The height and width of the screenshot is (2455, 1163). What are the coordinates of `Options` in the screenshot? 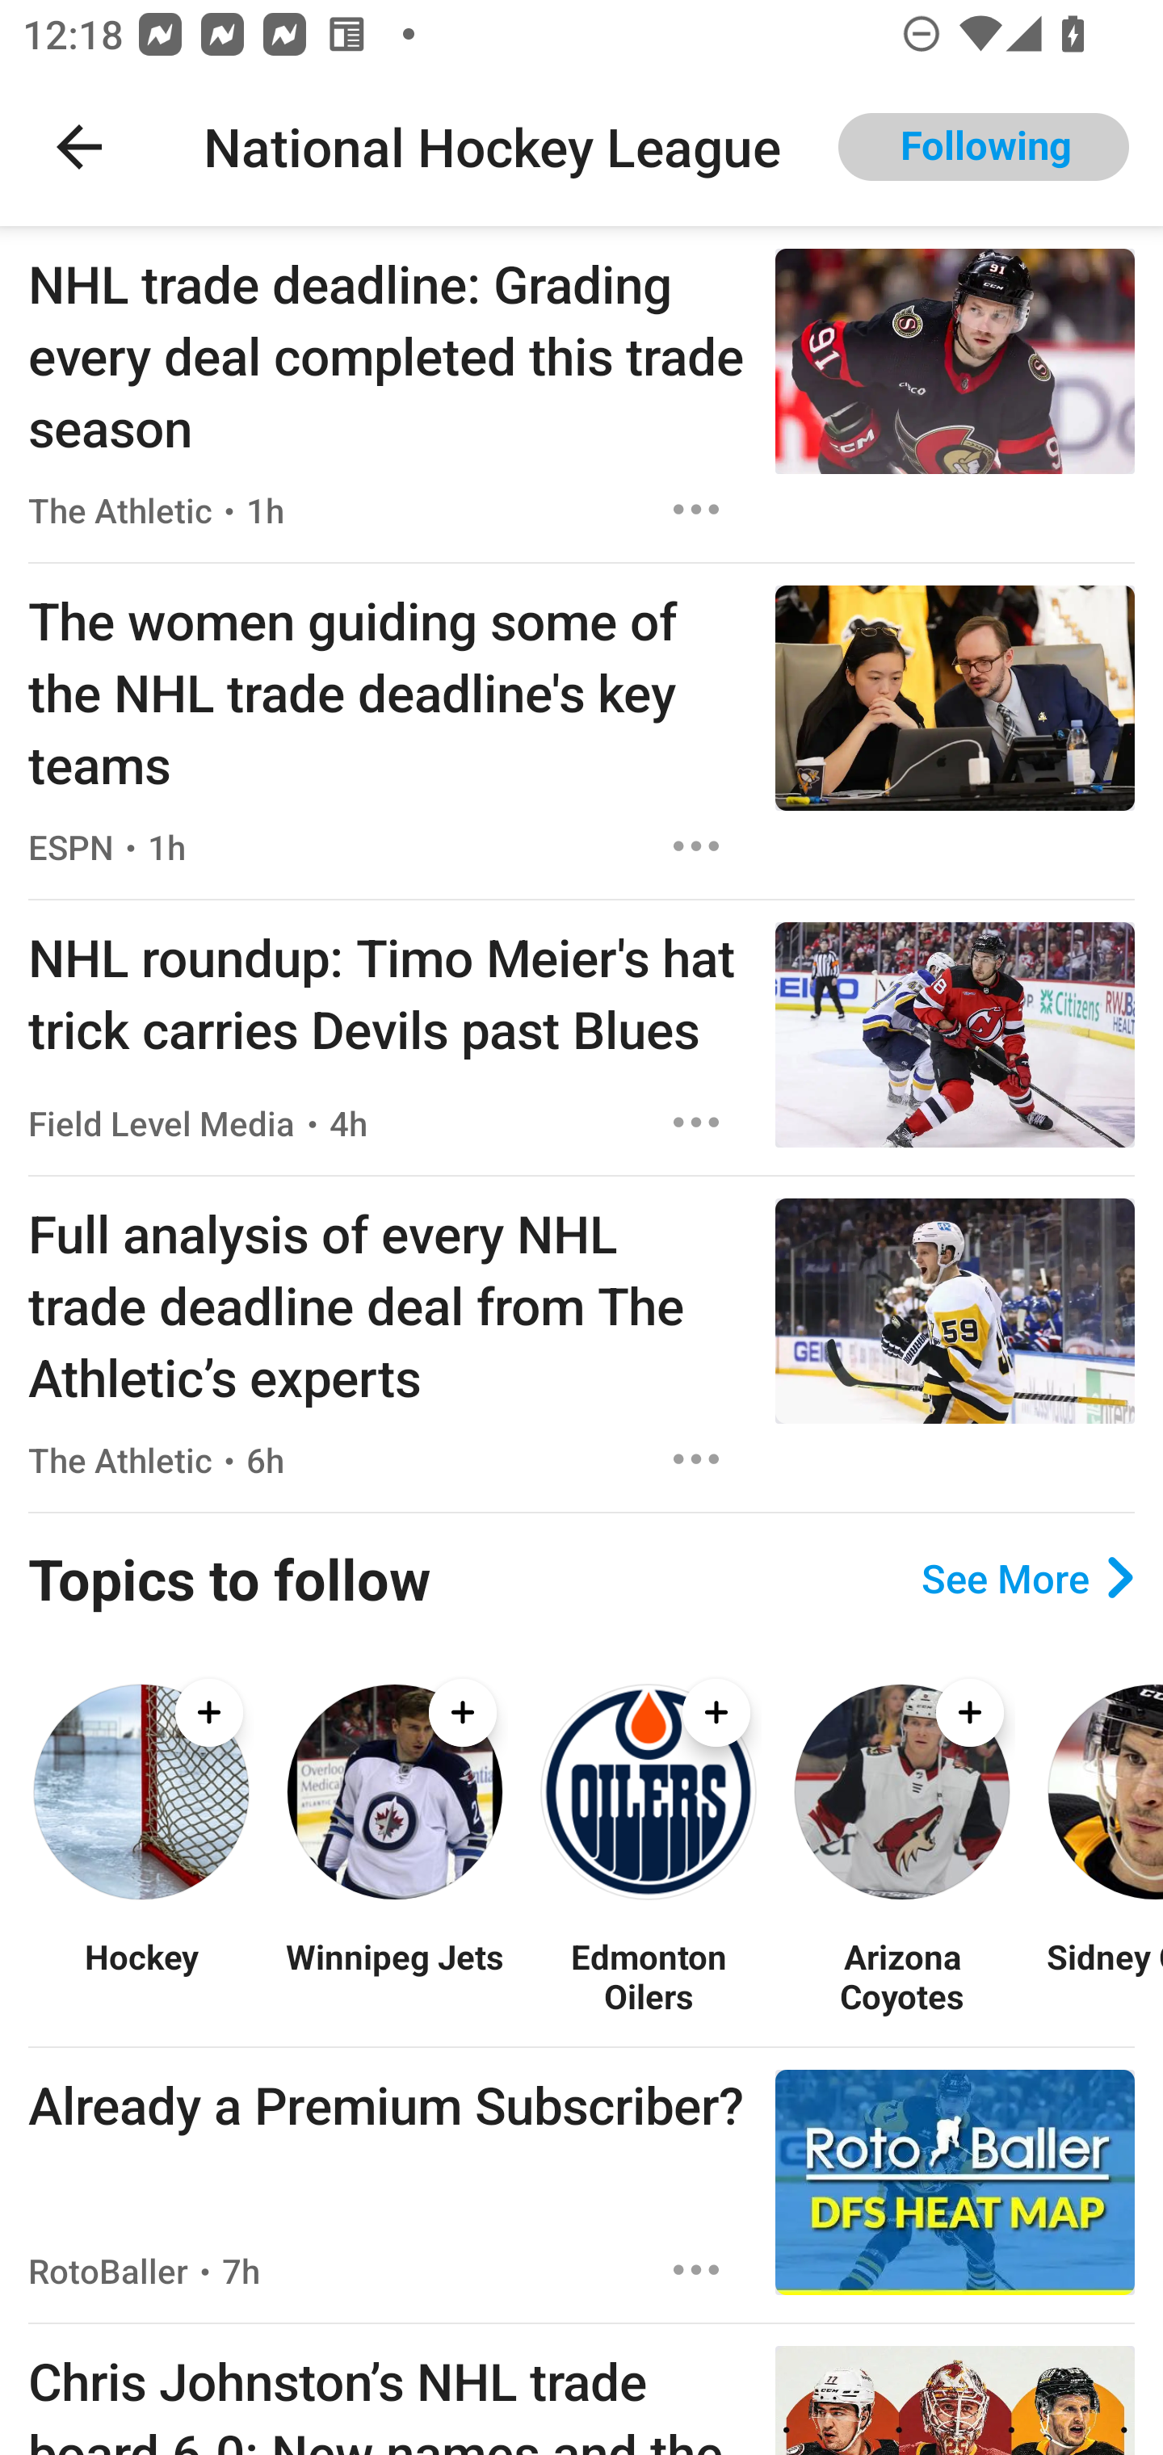 It's located at (696, 2269).